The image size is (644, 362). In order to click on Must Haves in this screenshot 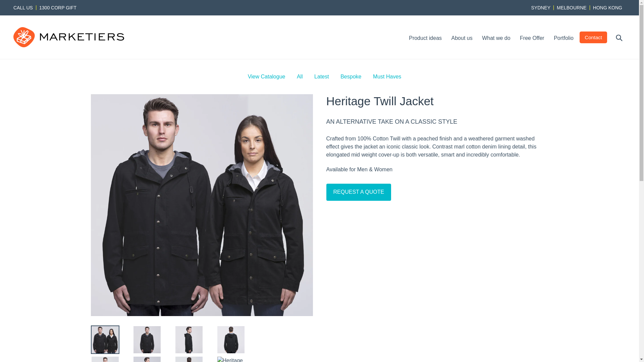, I will do `click(387, 77)`.